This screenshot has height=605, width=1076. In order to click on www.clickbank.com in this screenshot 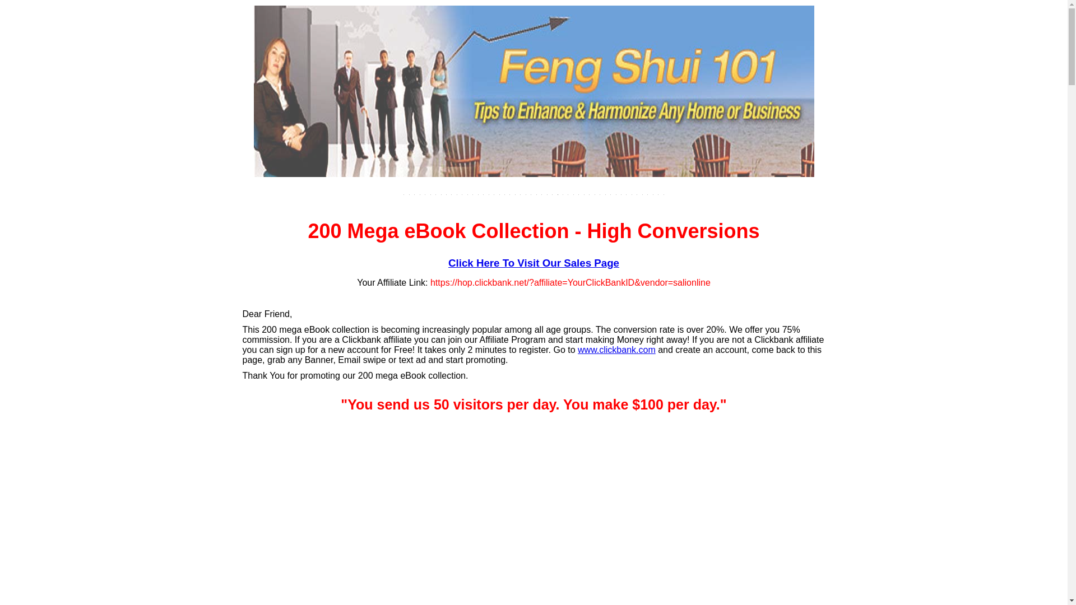, I will do `click(616, 350)`.